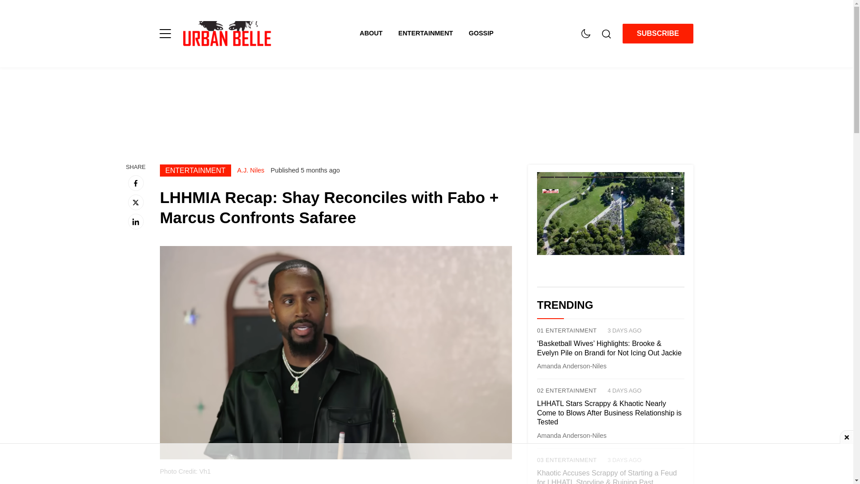  I want to click on 3rd party ad content, so click(426, 464).